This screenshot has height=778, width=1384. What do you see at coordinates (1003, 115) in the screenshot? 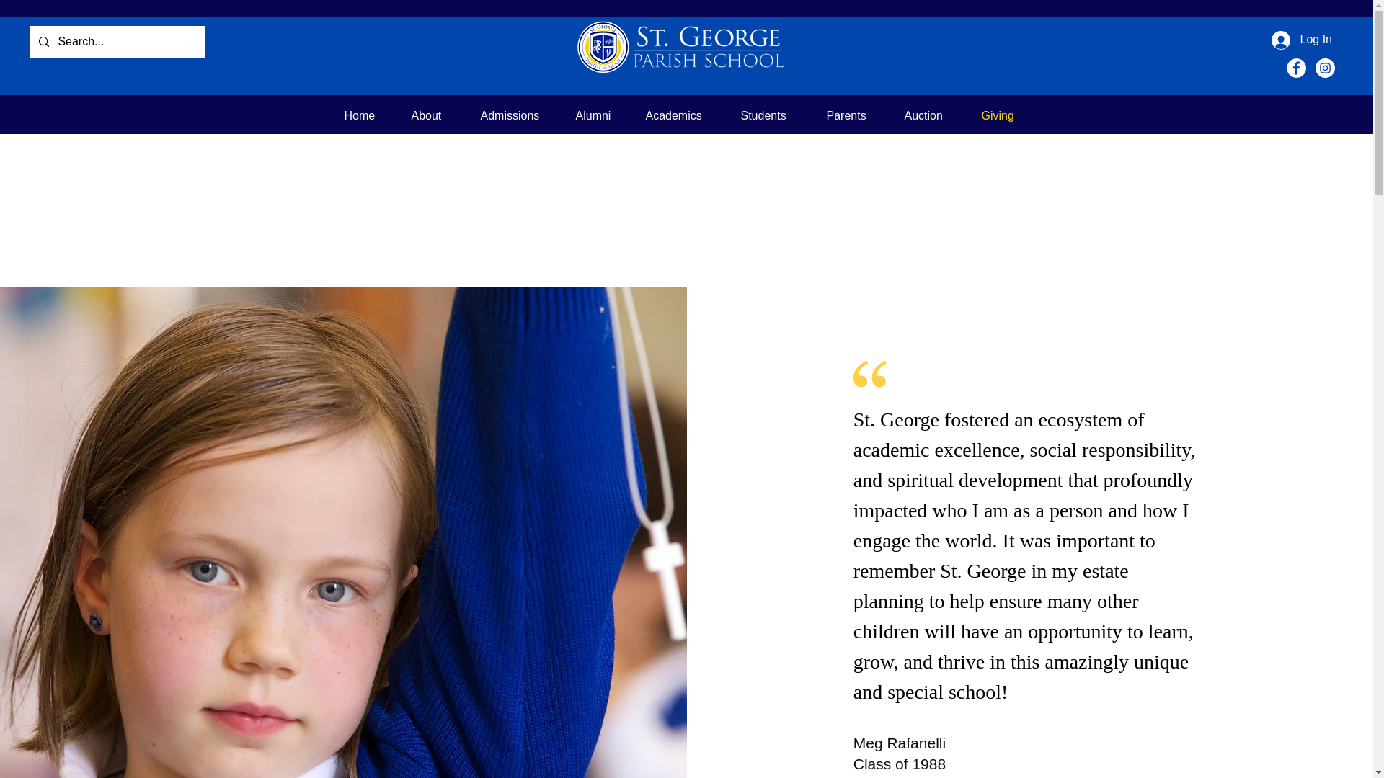
I see `Giving` at bounding box center [1003, 115].